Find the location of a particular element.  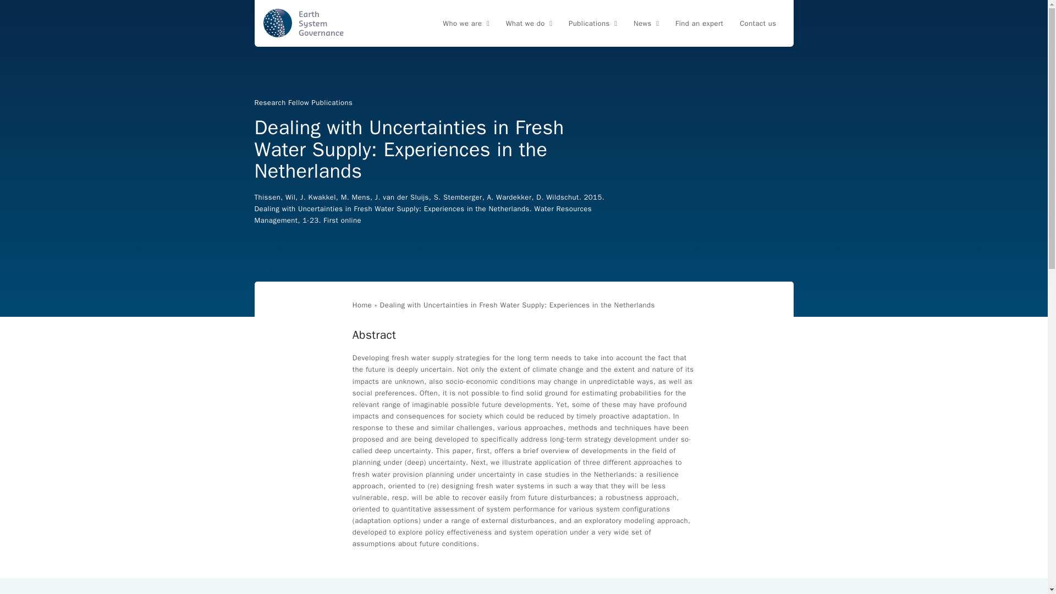

Home is located at coordinates (362, 305).